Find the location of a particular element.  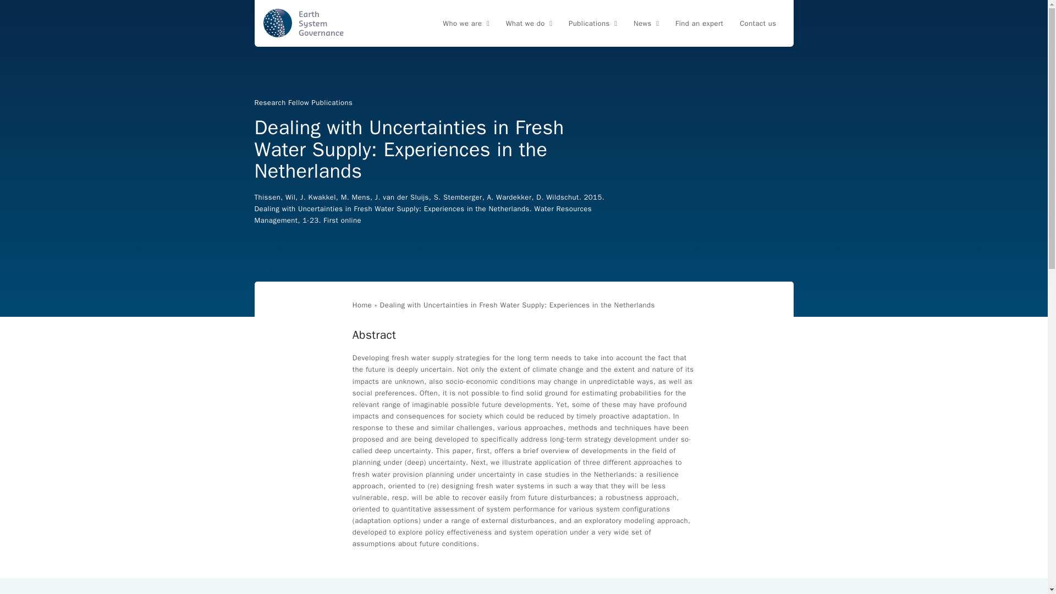

Home is located at coordinates (362, 305).